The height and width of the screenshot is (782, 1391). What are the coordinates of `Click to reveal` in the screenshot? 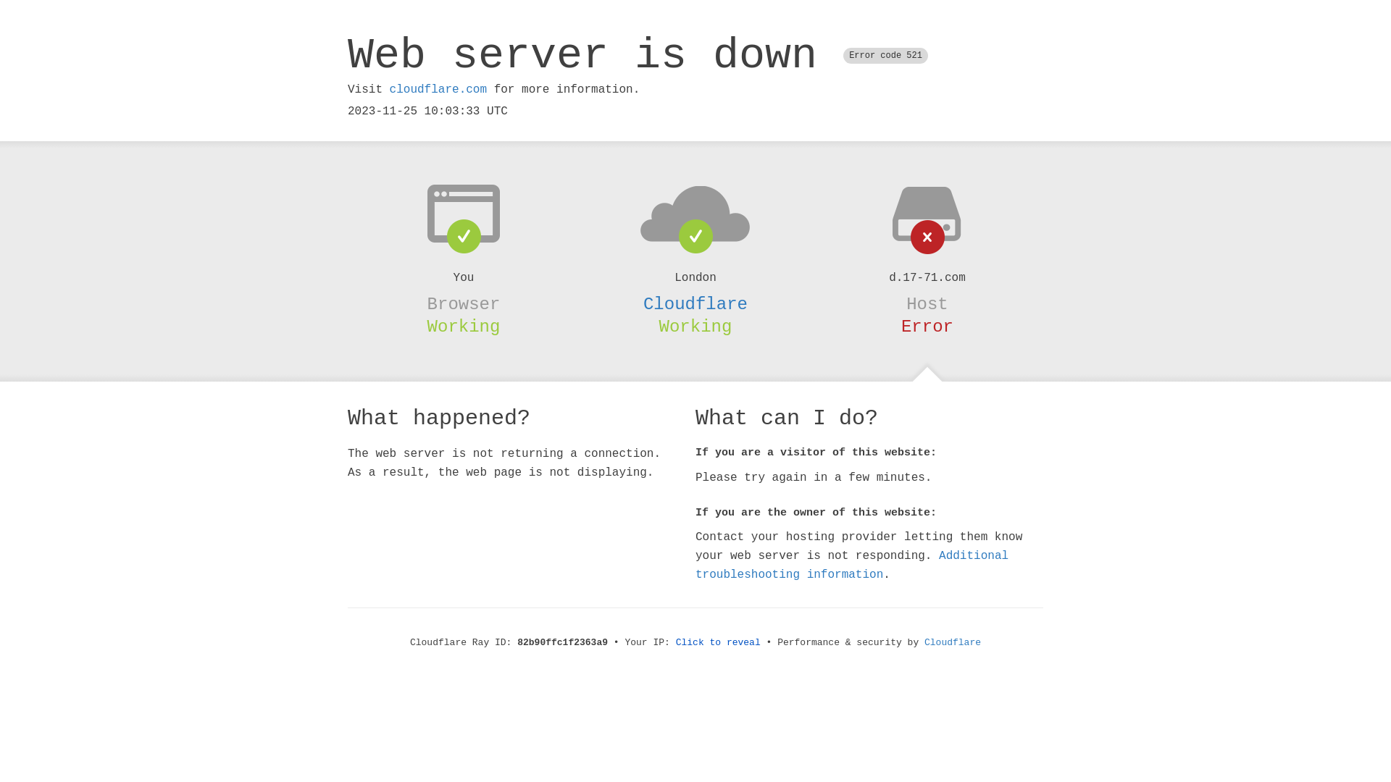 It's located at (719, 643).